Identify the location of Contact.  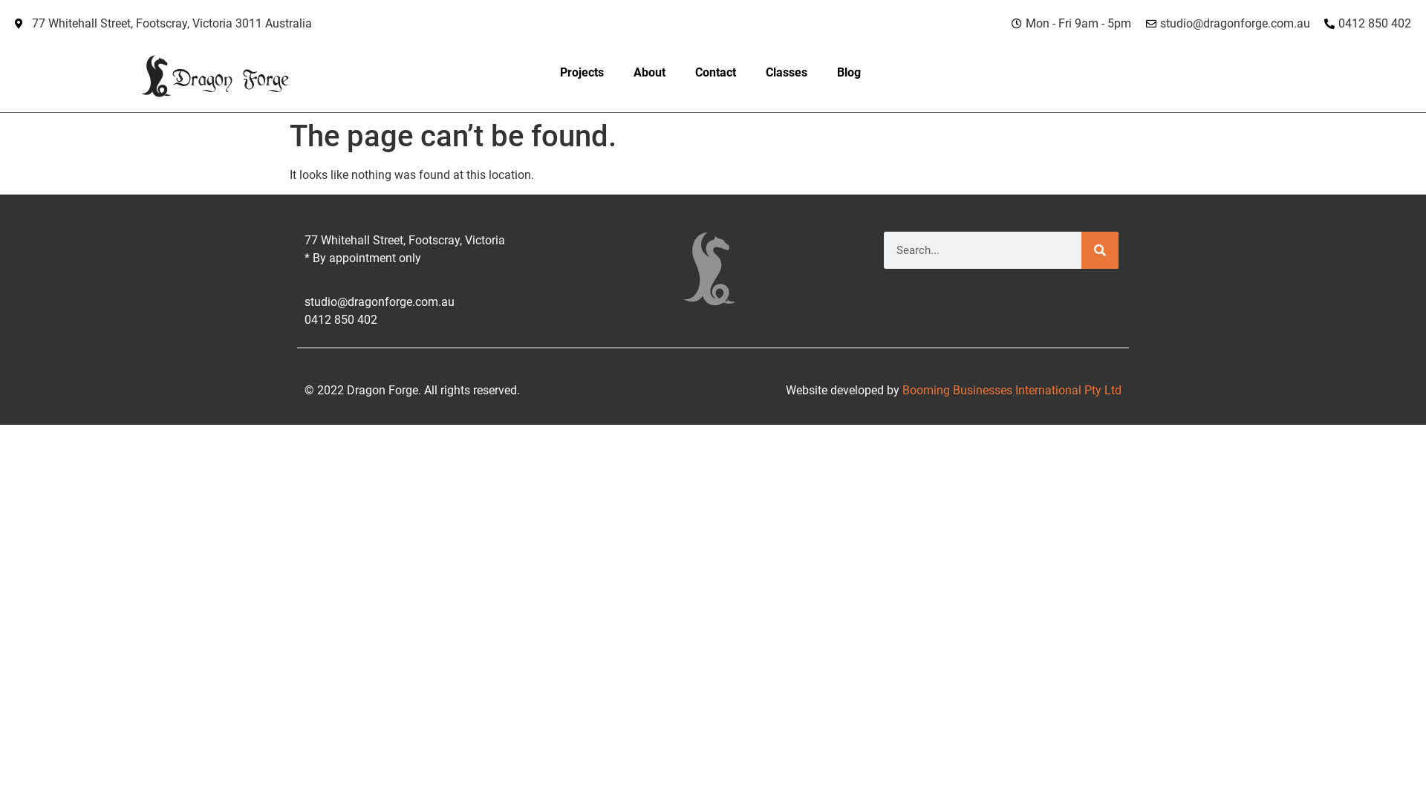
(716, 73).